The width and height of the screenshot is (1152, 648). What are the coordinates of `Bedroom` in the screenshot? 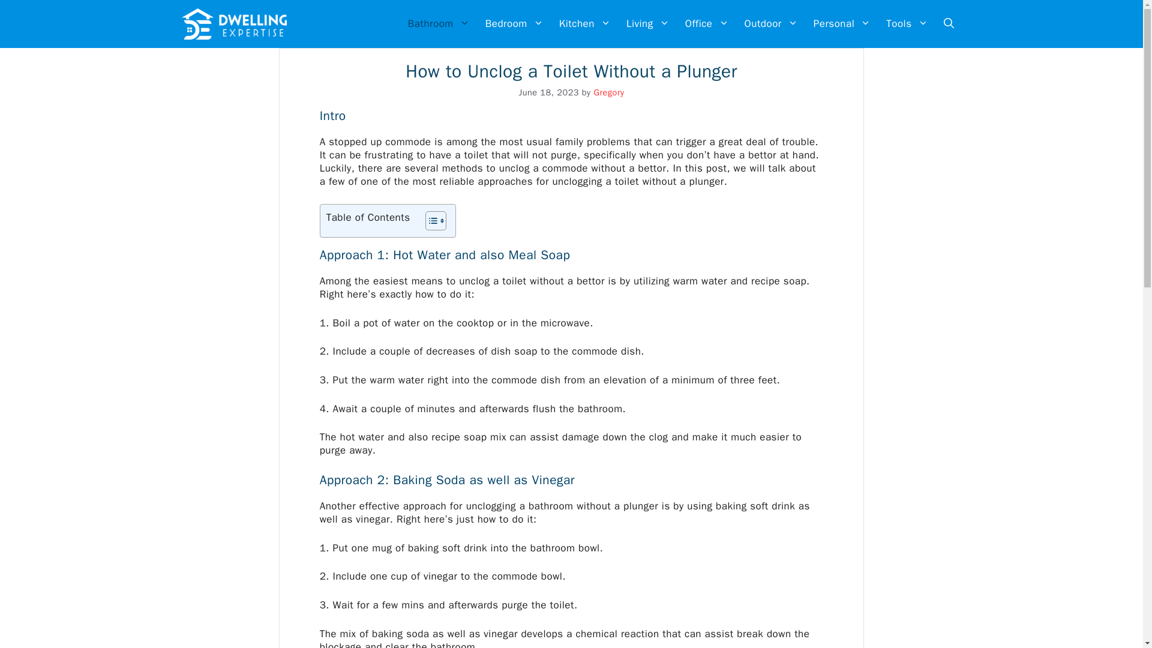 It's located at (515, 24).